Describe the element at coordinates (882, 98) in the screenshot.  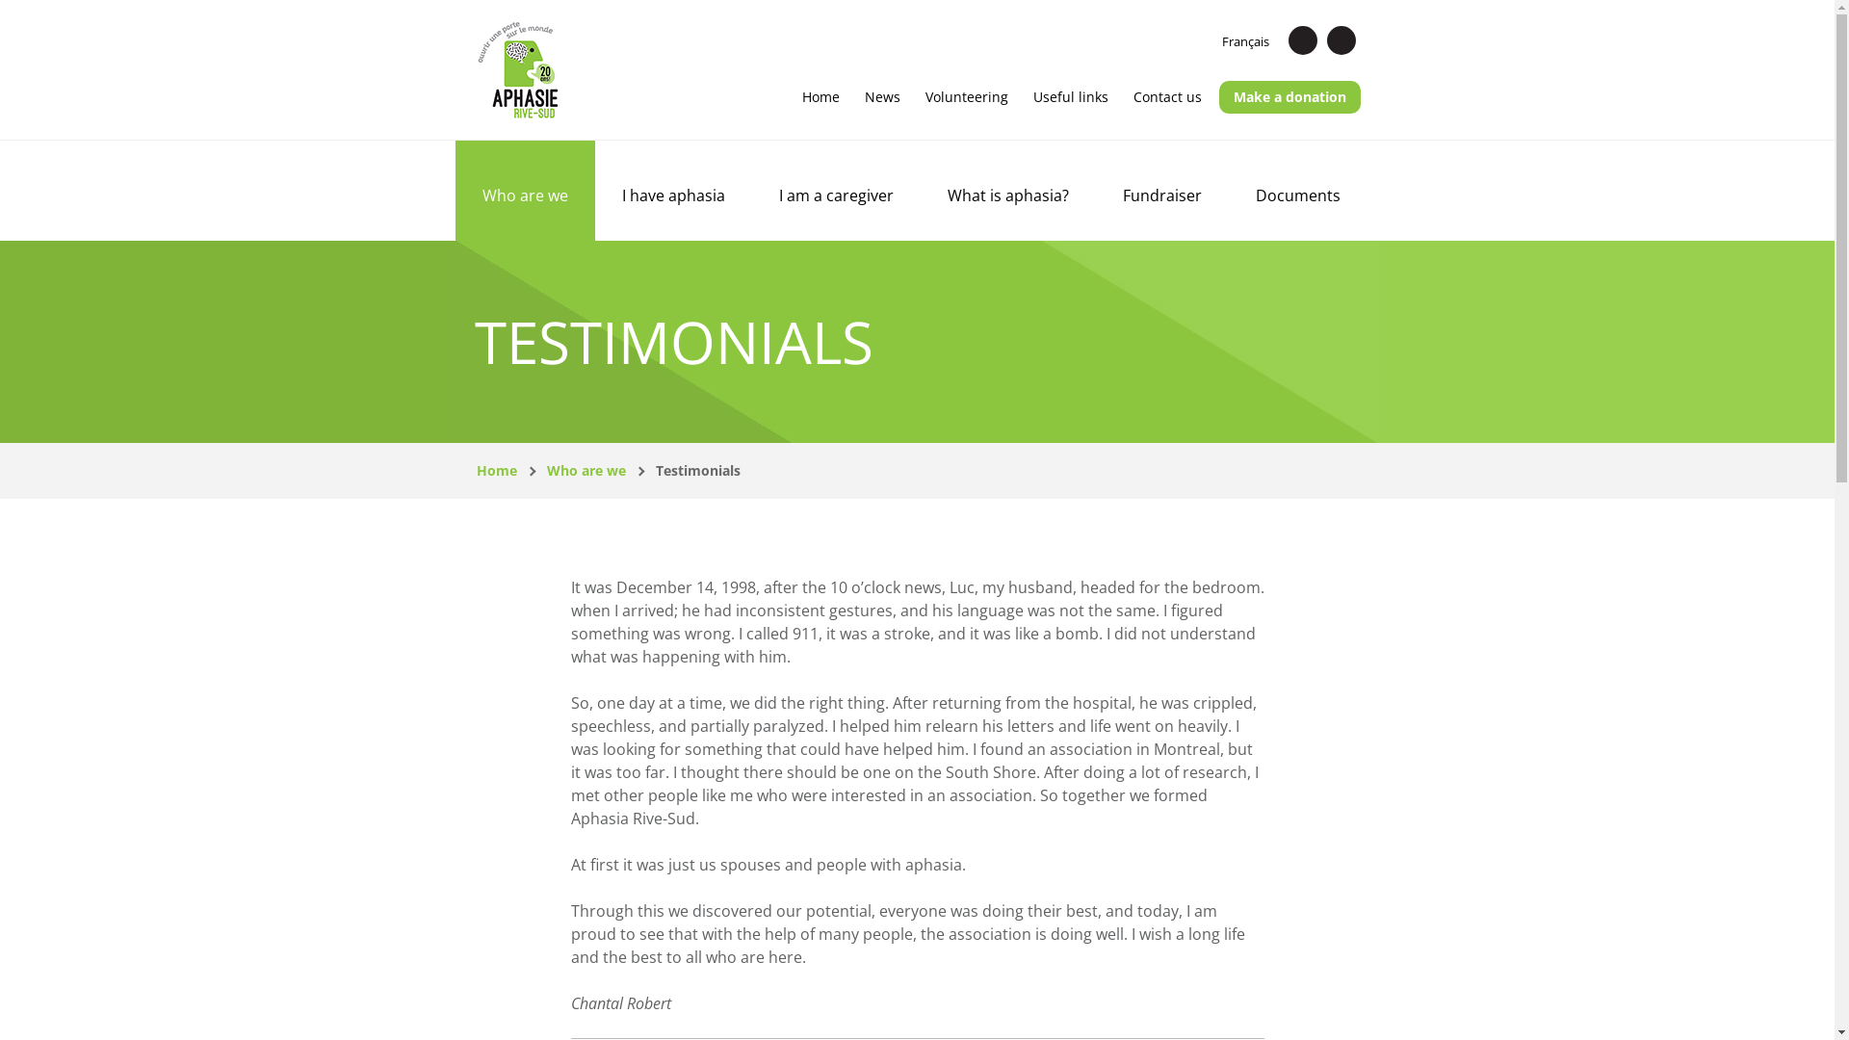
I see `News` at that location.